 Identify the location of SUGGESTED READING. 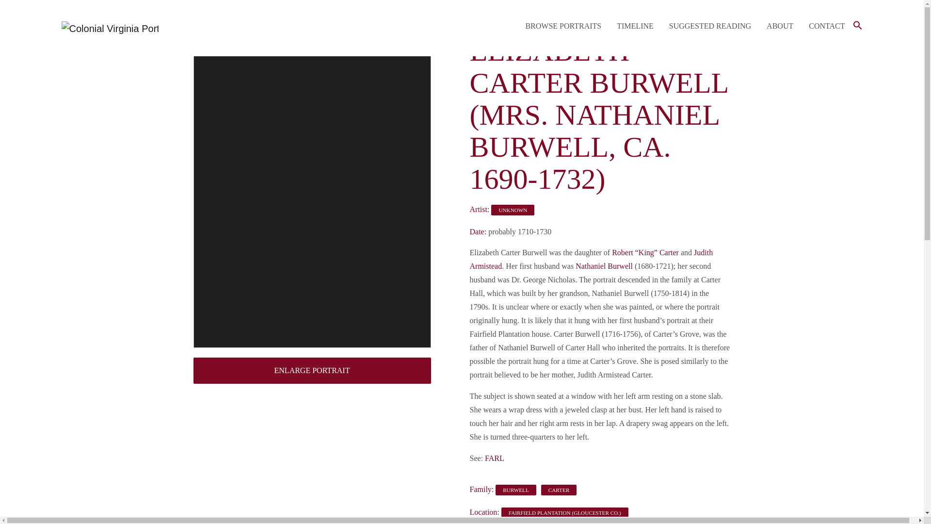
(710, 28).